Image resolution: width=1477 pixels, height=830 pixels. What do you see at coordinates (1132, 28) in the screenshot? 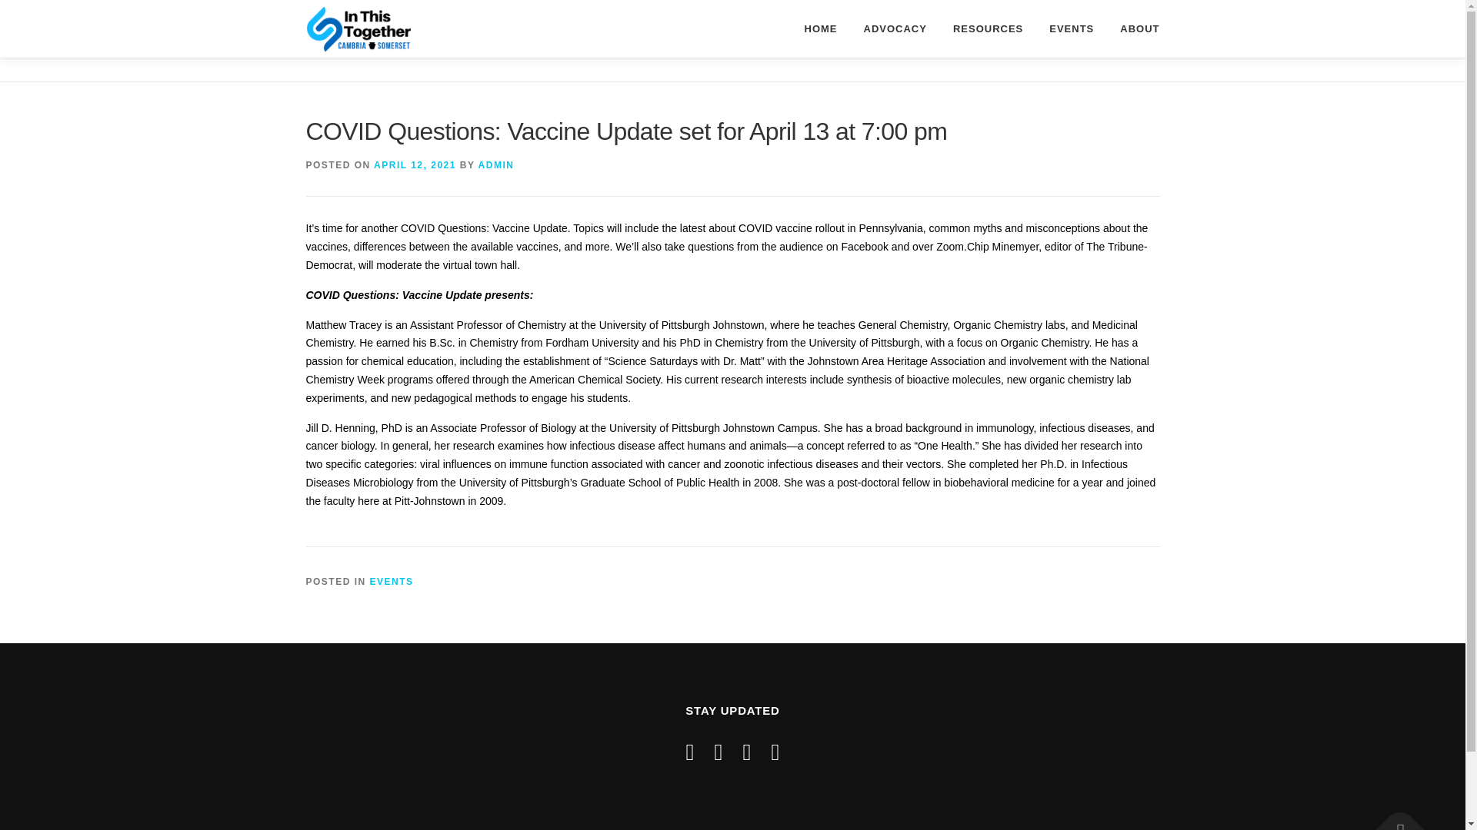
I see `ABOUT` at bounding box center [1132, 28].